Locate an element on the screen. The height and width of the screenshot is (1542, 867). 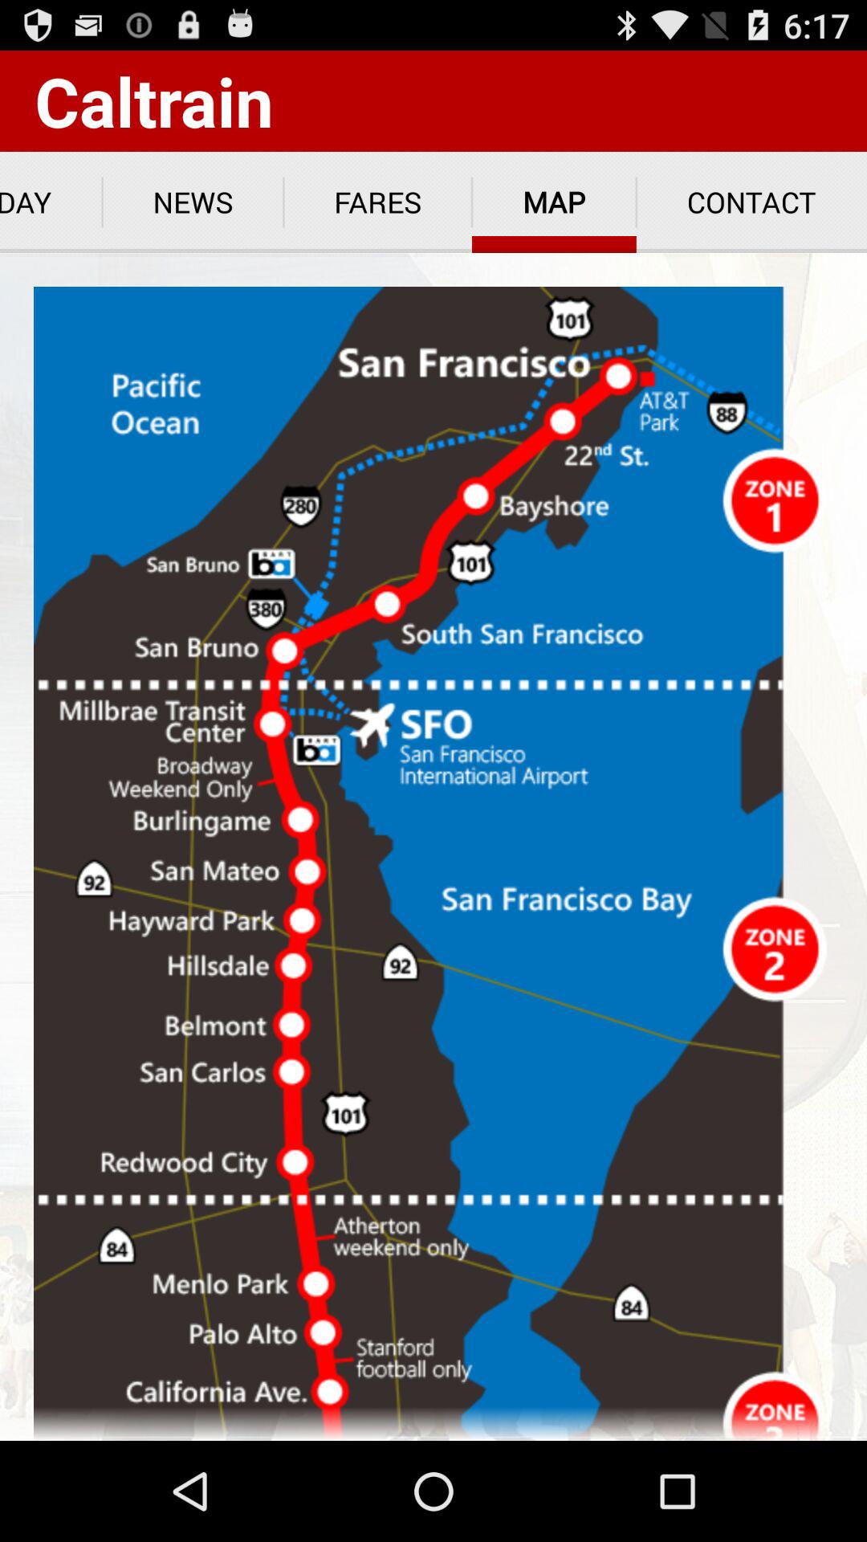
turn off app below caltrain icon is located at coordinates (193, 202).